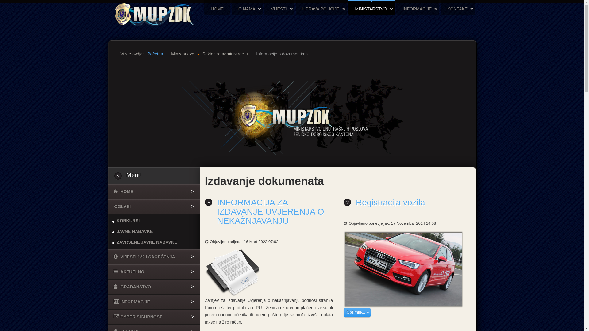  I want to click on JAVNE NABAVKE, so click(154, 232).